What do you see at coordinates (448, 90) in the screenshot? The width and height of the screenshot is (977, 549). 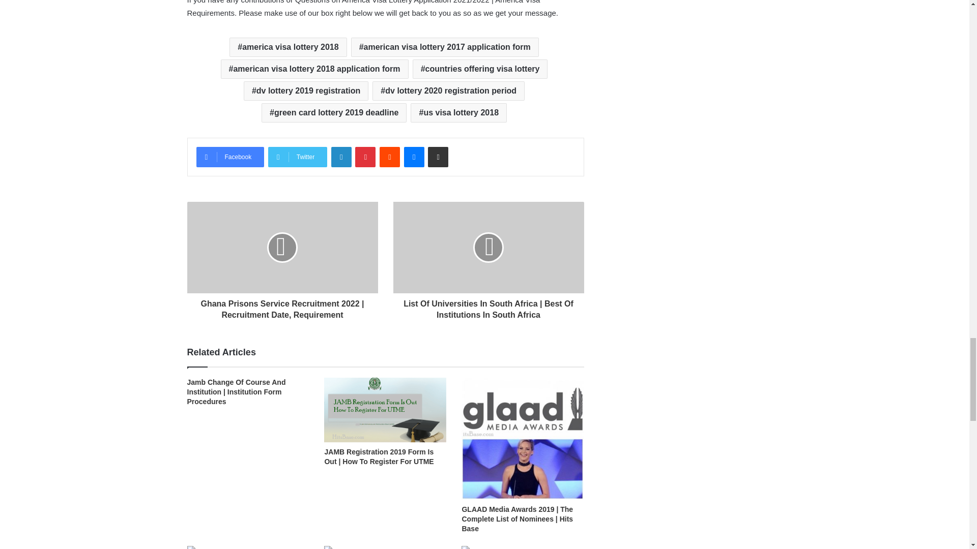 I see `dv lottery 2020 registration period` at bounding box center [448, 90].